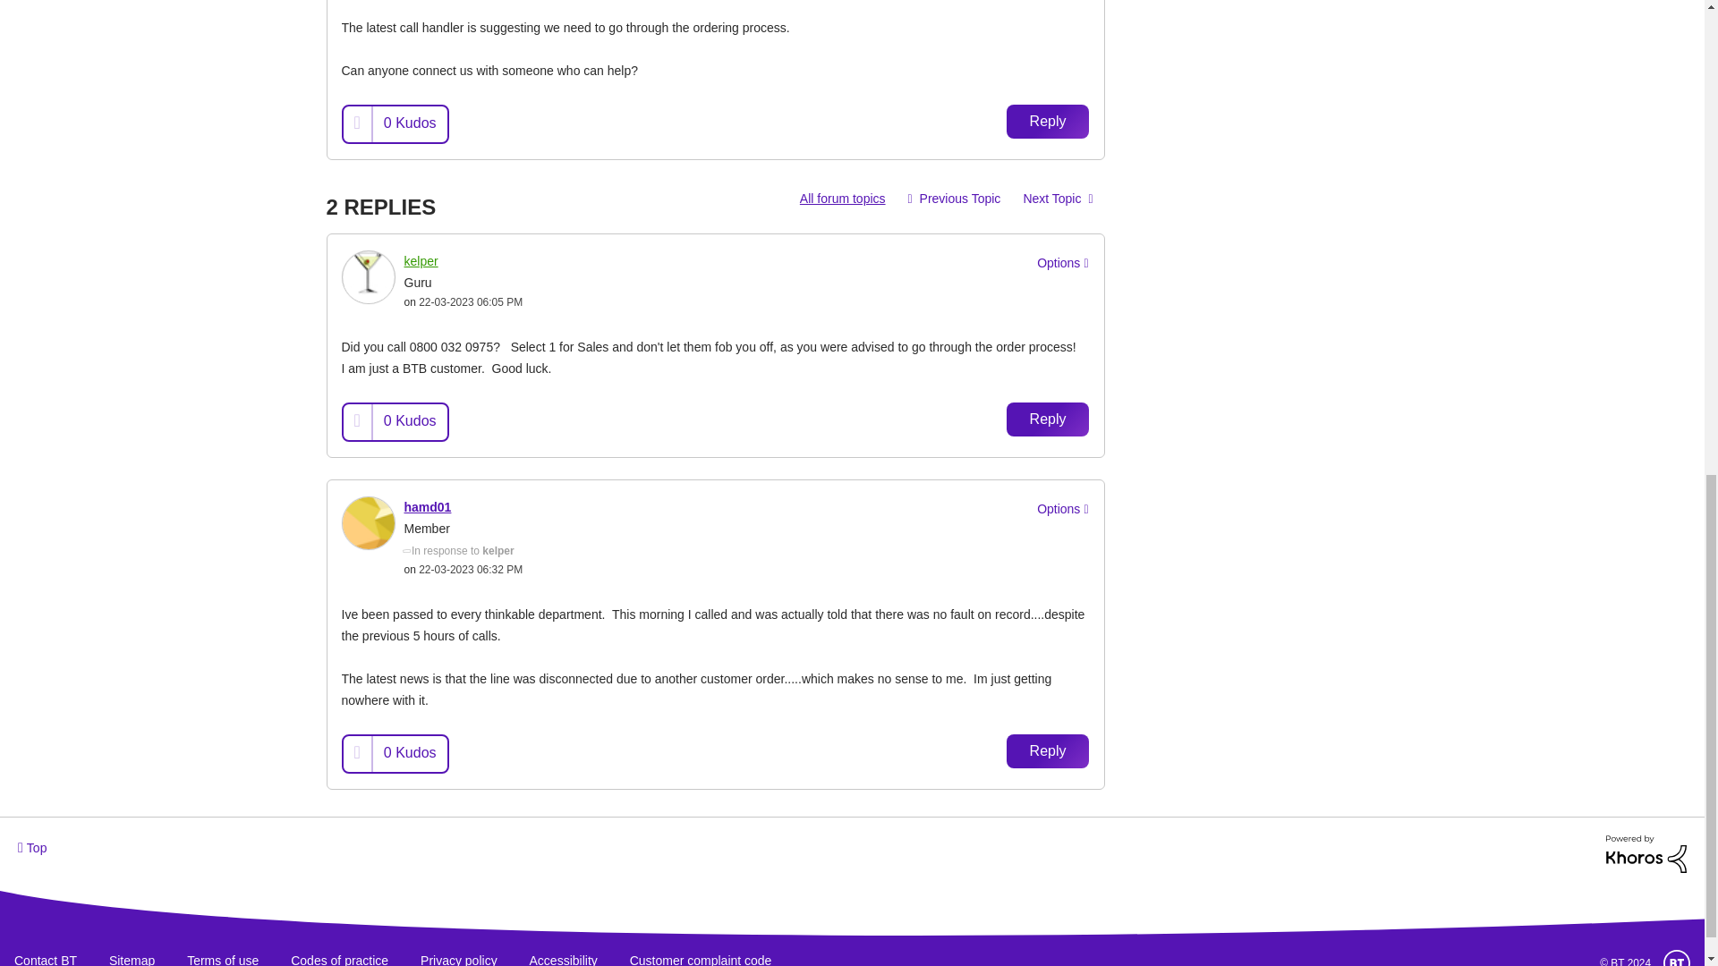 This screenshot has width=1718, height=966. I want to click on Show option menu, so click(1059, 510).